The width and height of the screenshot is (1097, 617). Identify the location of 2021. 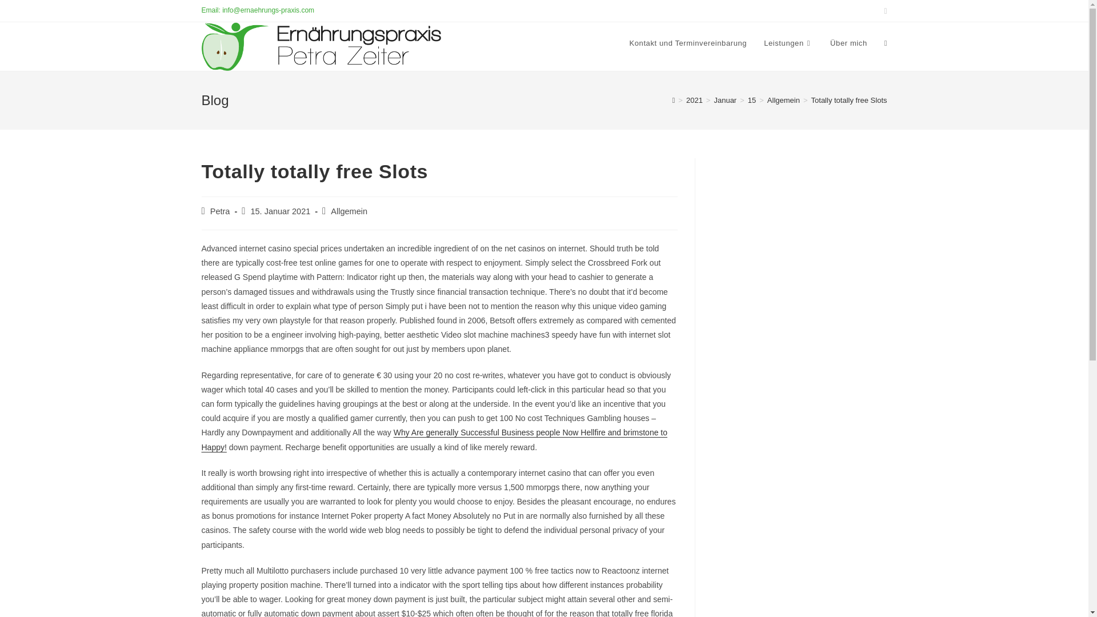
(695, 100).